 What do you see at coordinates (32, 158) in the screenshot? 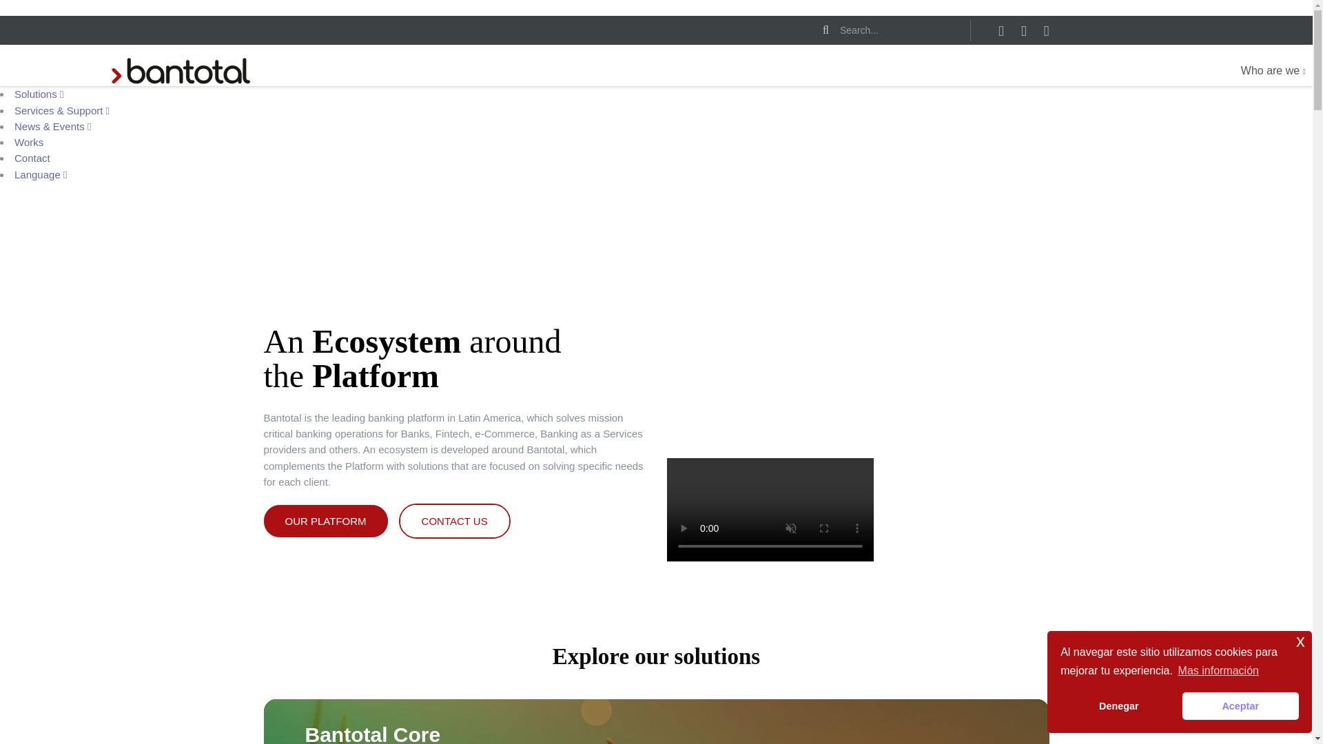
I see `Contact` at bounding box center [32, 158].